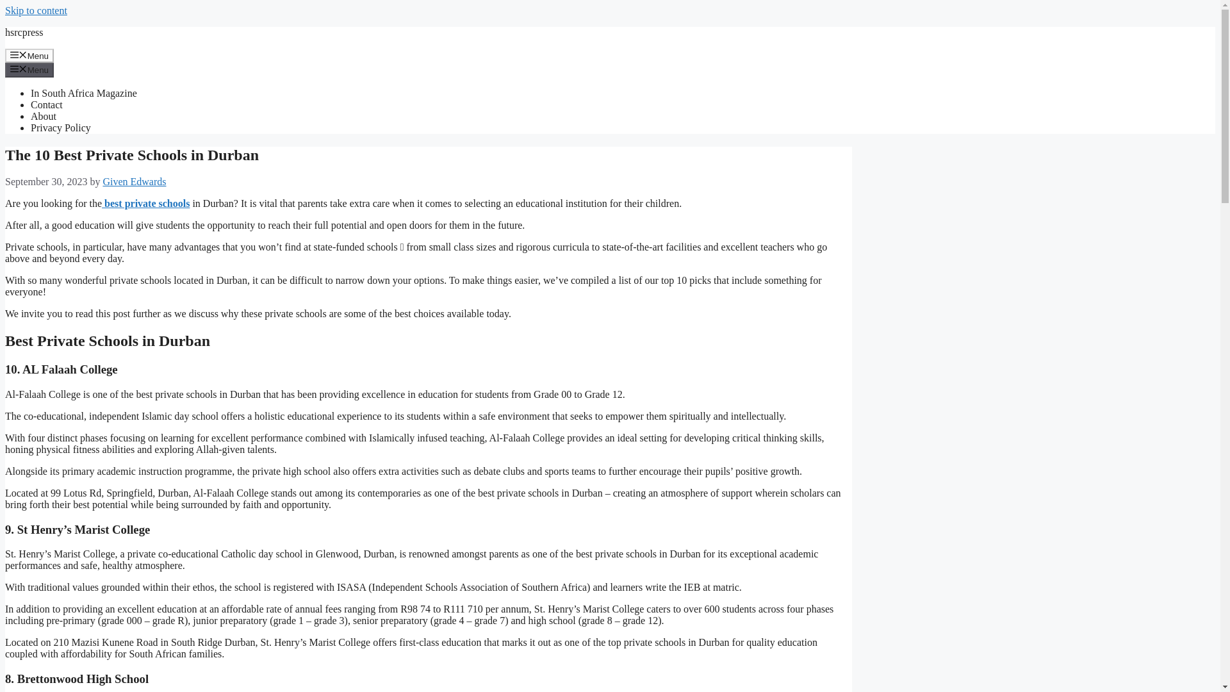  I want to click on About, so click(44, 116).